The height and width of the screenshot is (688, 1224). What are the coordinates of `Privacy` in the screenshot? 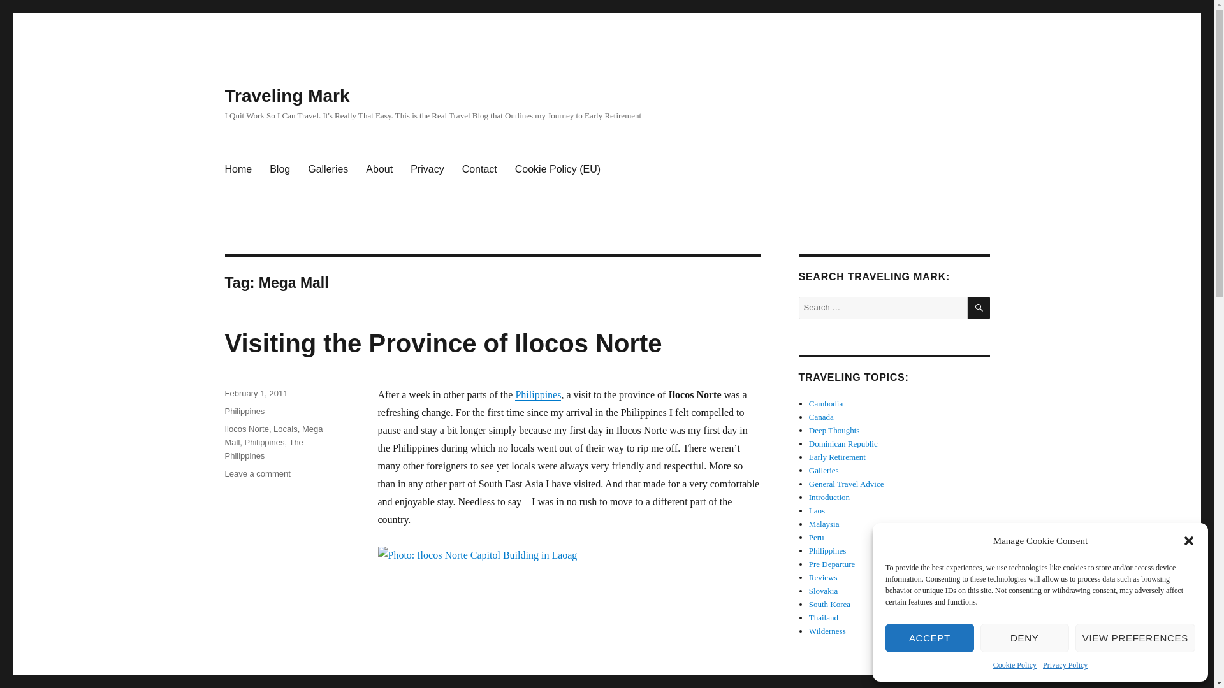 It's located at (427, 169).